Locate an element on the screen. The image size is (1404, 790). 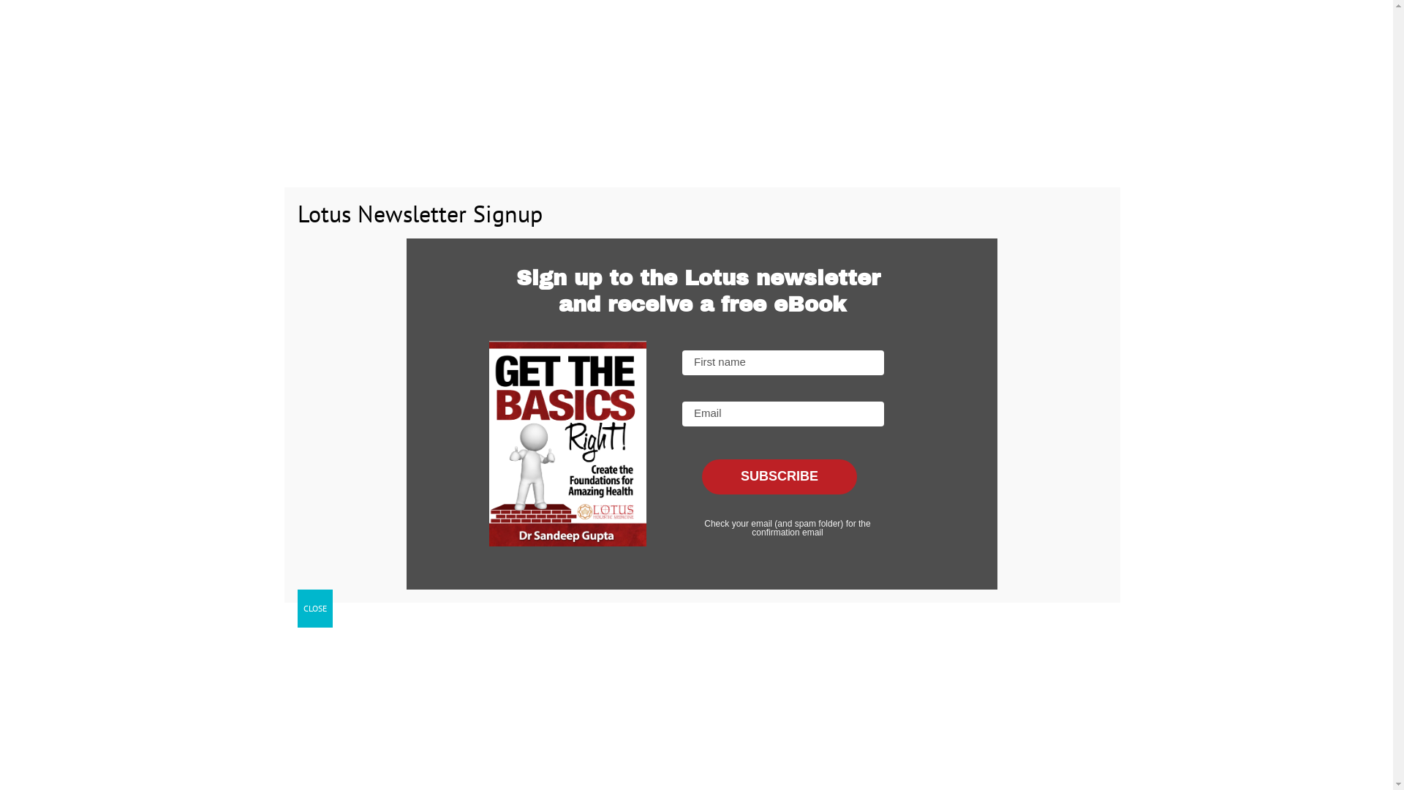
YouTube video player 2 is located at coordinates (900, 388).